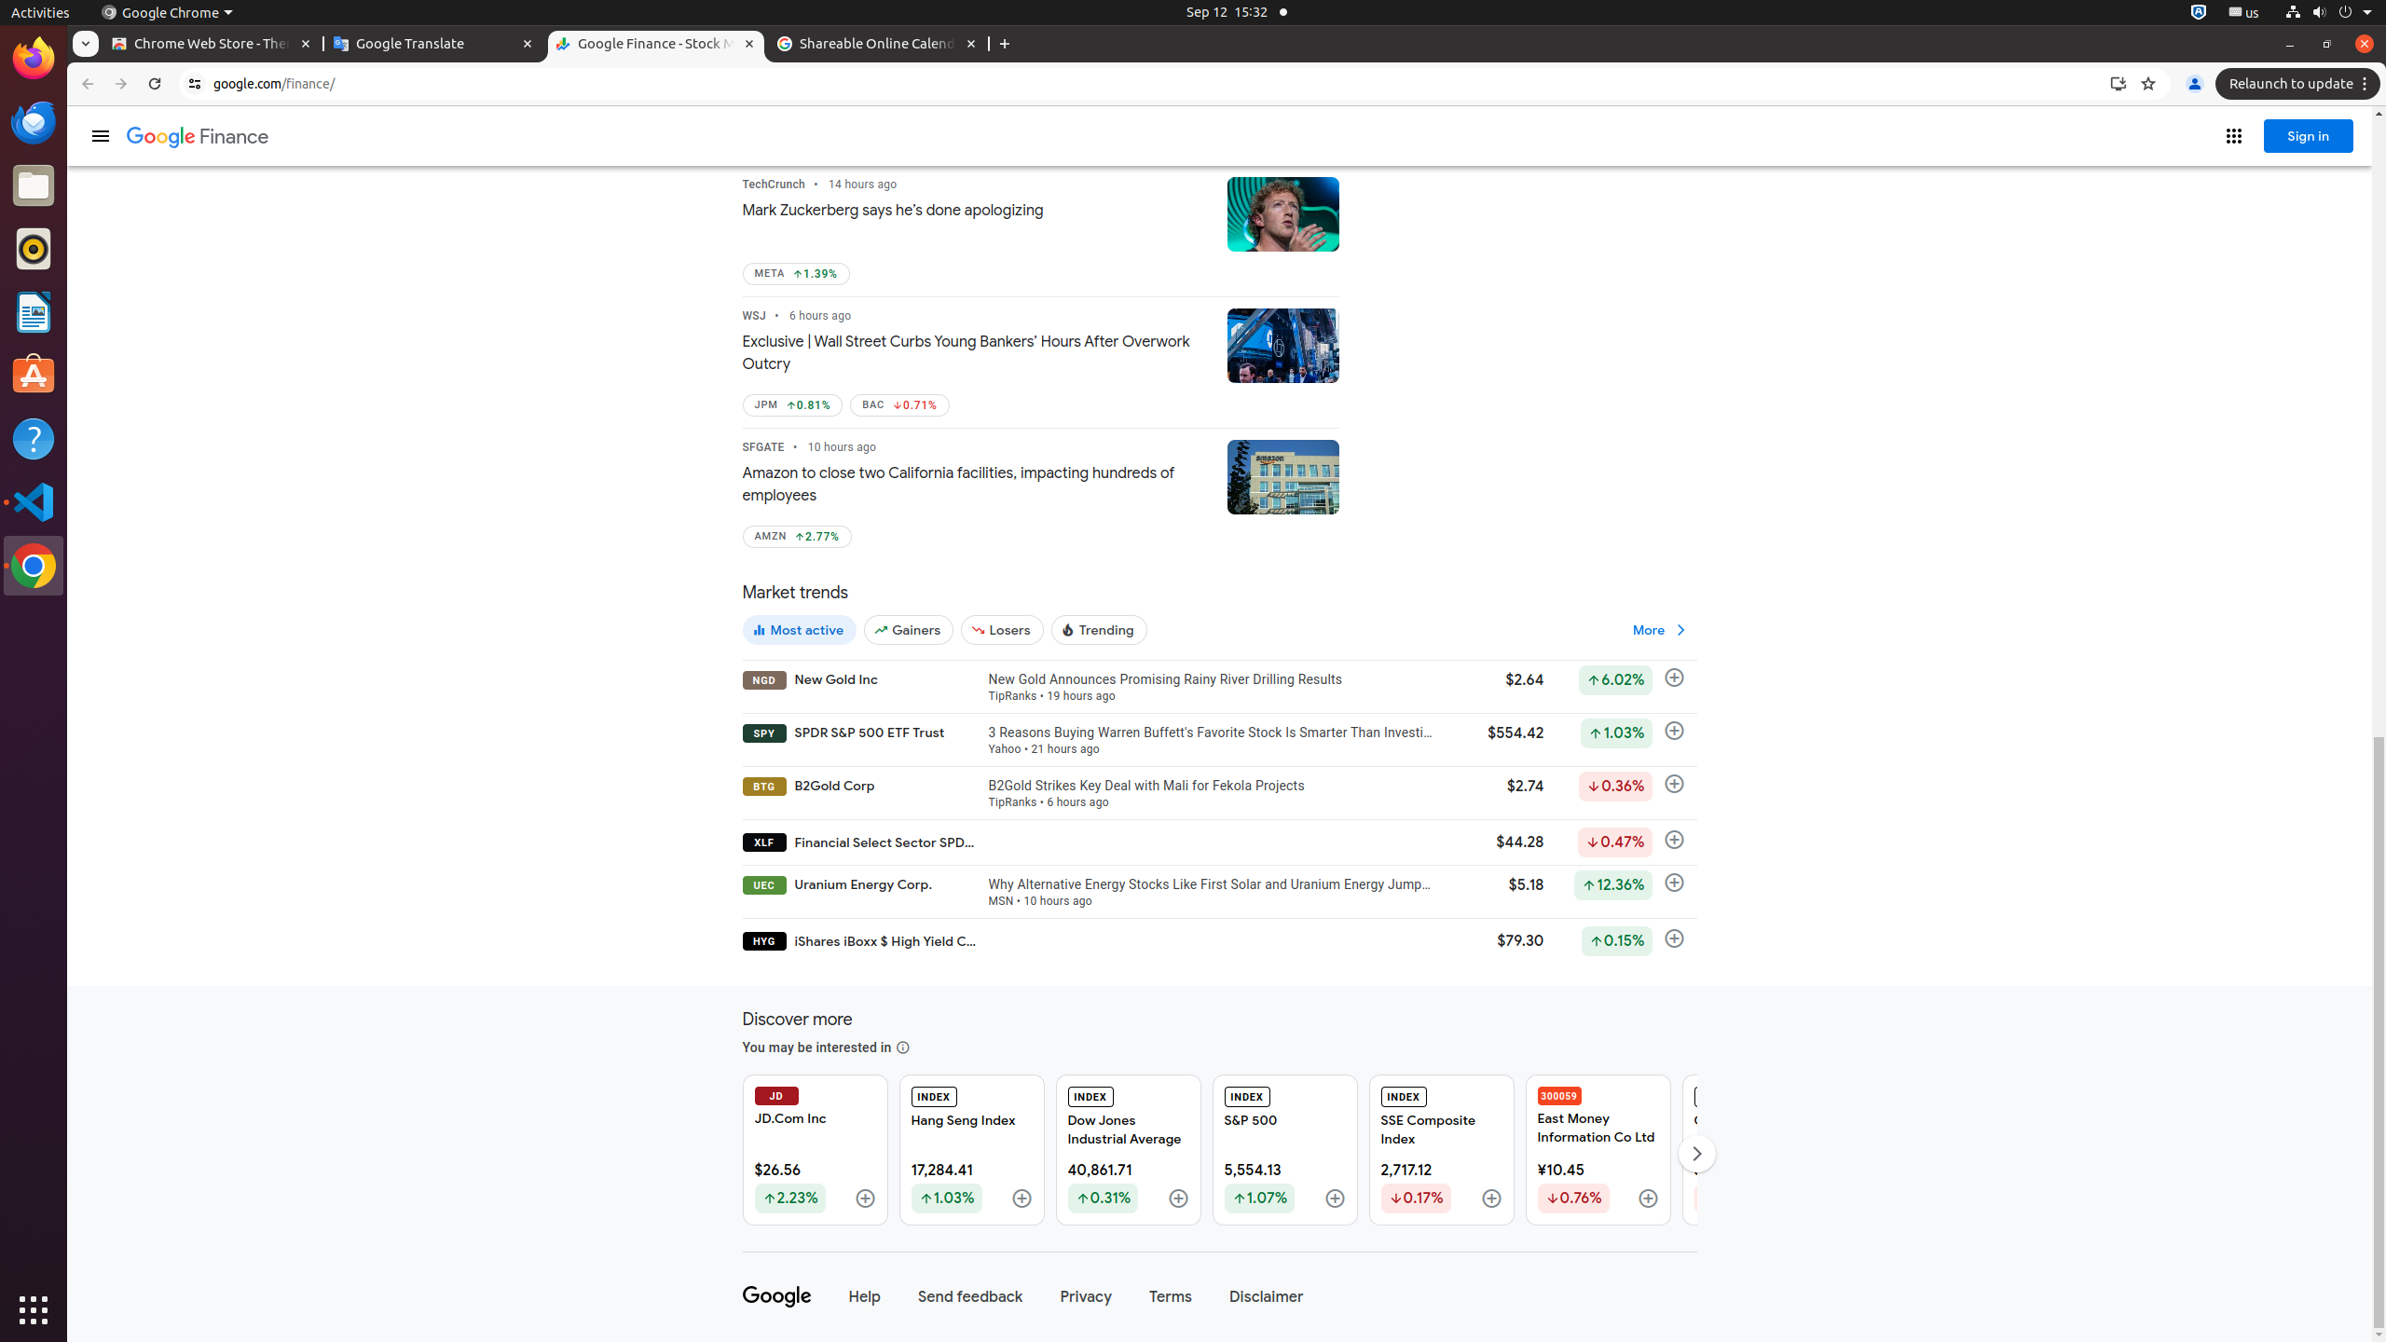 The image size is (2386, 1342). Describe the element at coordinates (1087, 1297) in the screenshot. I see `Privacy` at that location.